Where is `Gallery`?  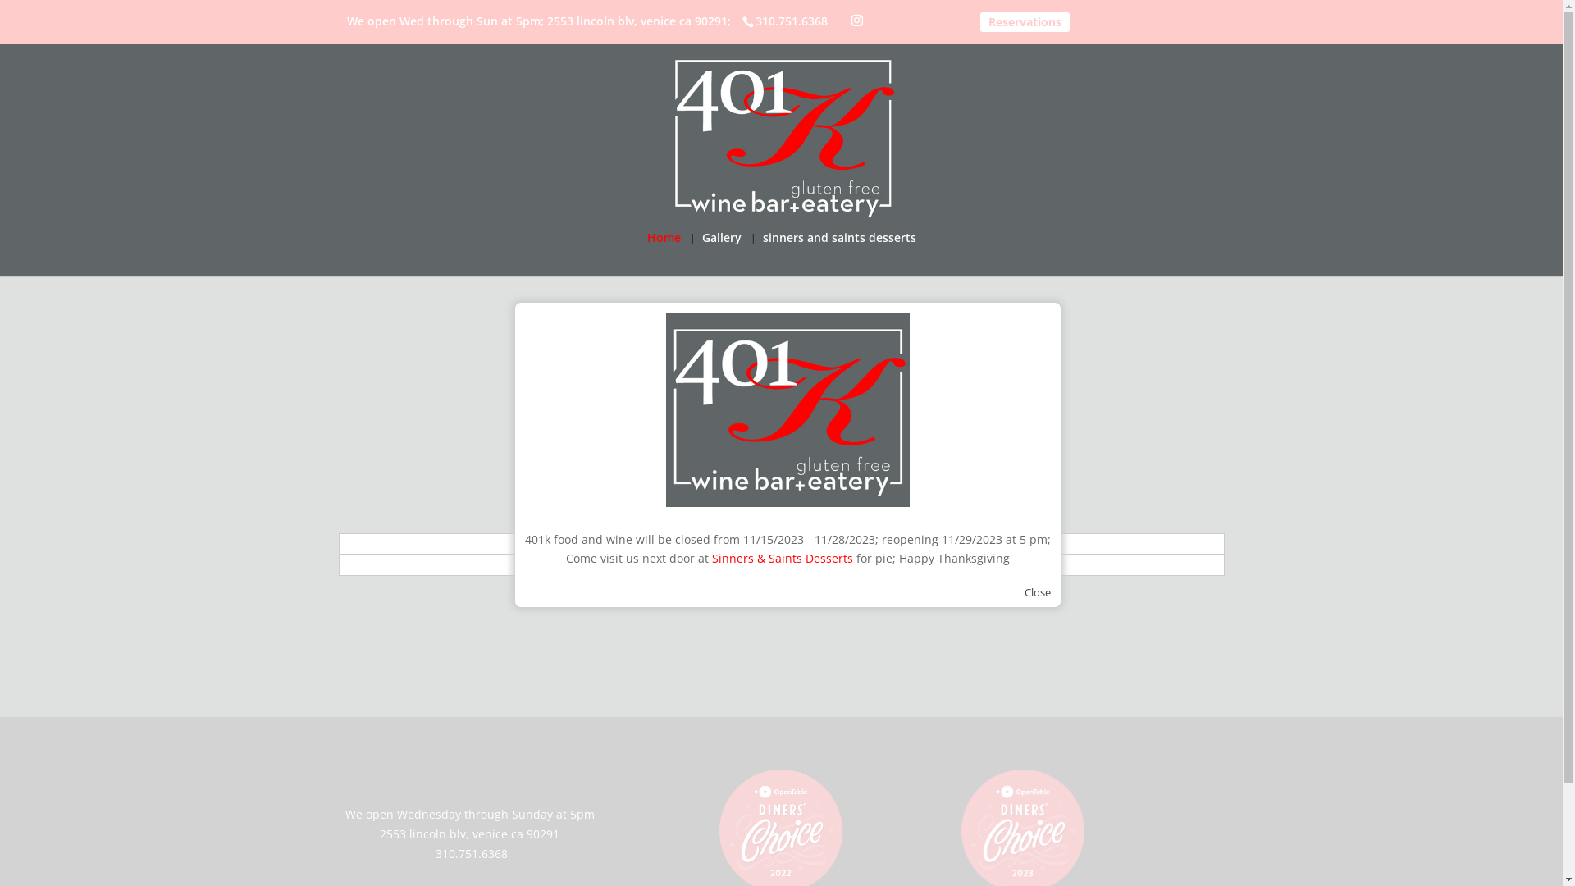 Gallery is located at coordinates (722, 254).